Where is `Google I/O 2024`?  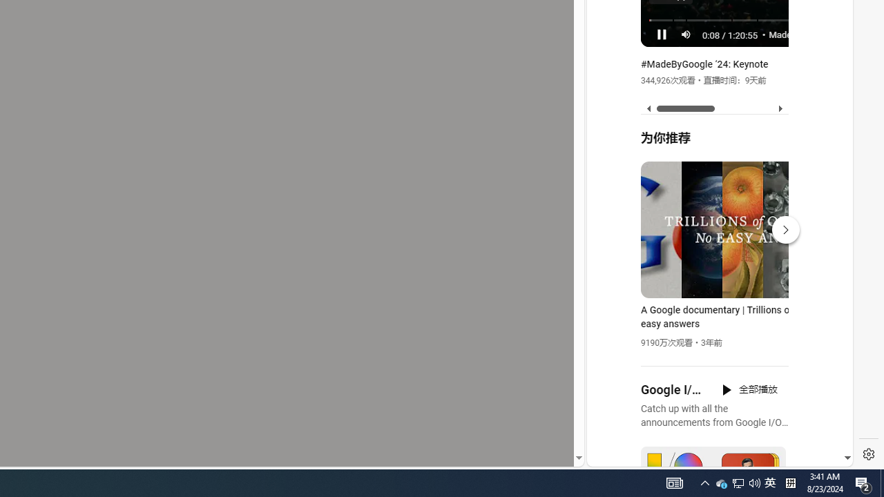 Google I/O 2024 is located at coordinates (673, 390).